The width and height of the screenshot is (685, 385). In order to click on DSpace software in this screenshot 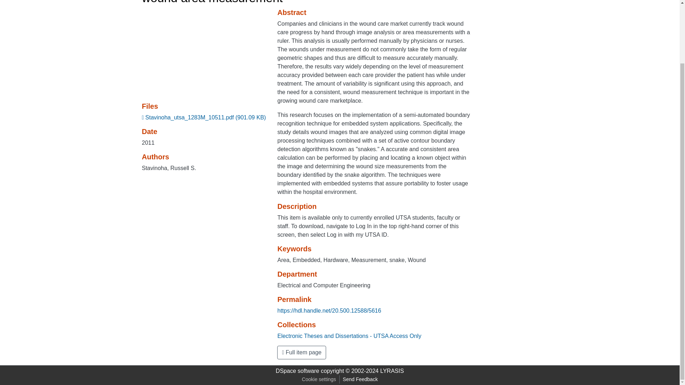, I will do `click(298, 371)`.